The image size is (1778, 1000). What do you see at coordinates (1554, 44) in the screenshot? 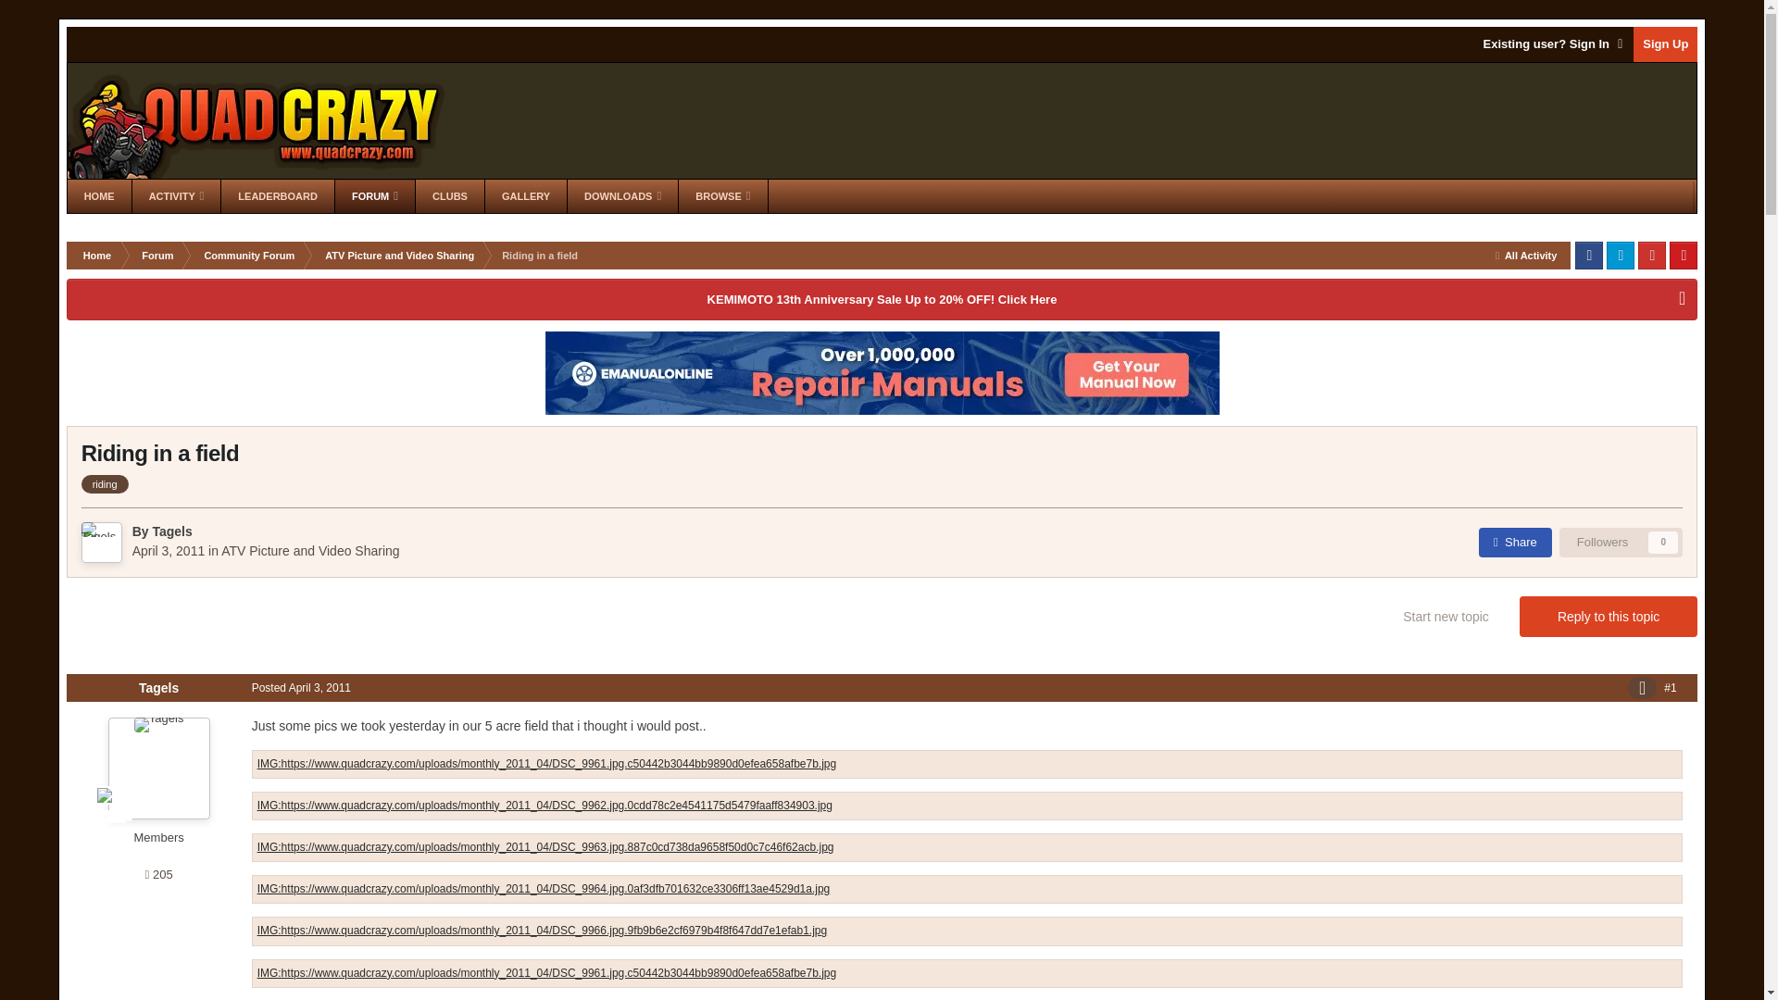
I see `Existing user? Sign In  ` at bounding box center [1554, 44].